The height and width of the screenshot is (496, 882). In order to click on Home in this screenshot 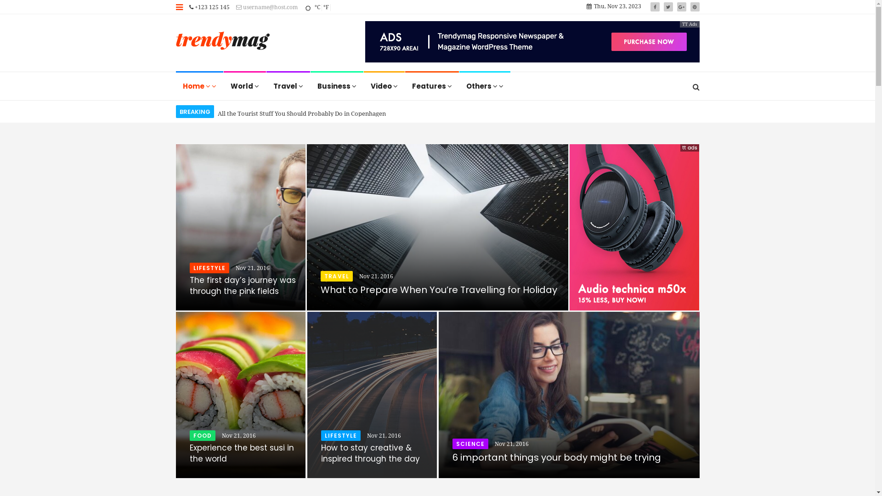, I will do `click(199, 86)`.